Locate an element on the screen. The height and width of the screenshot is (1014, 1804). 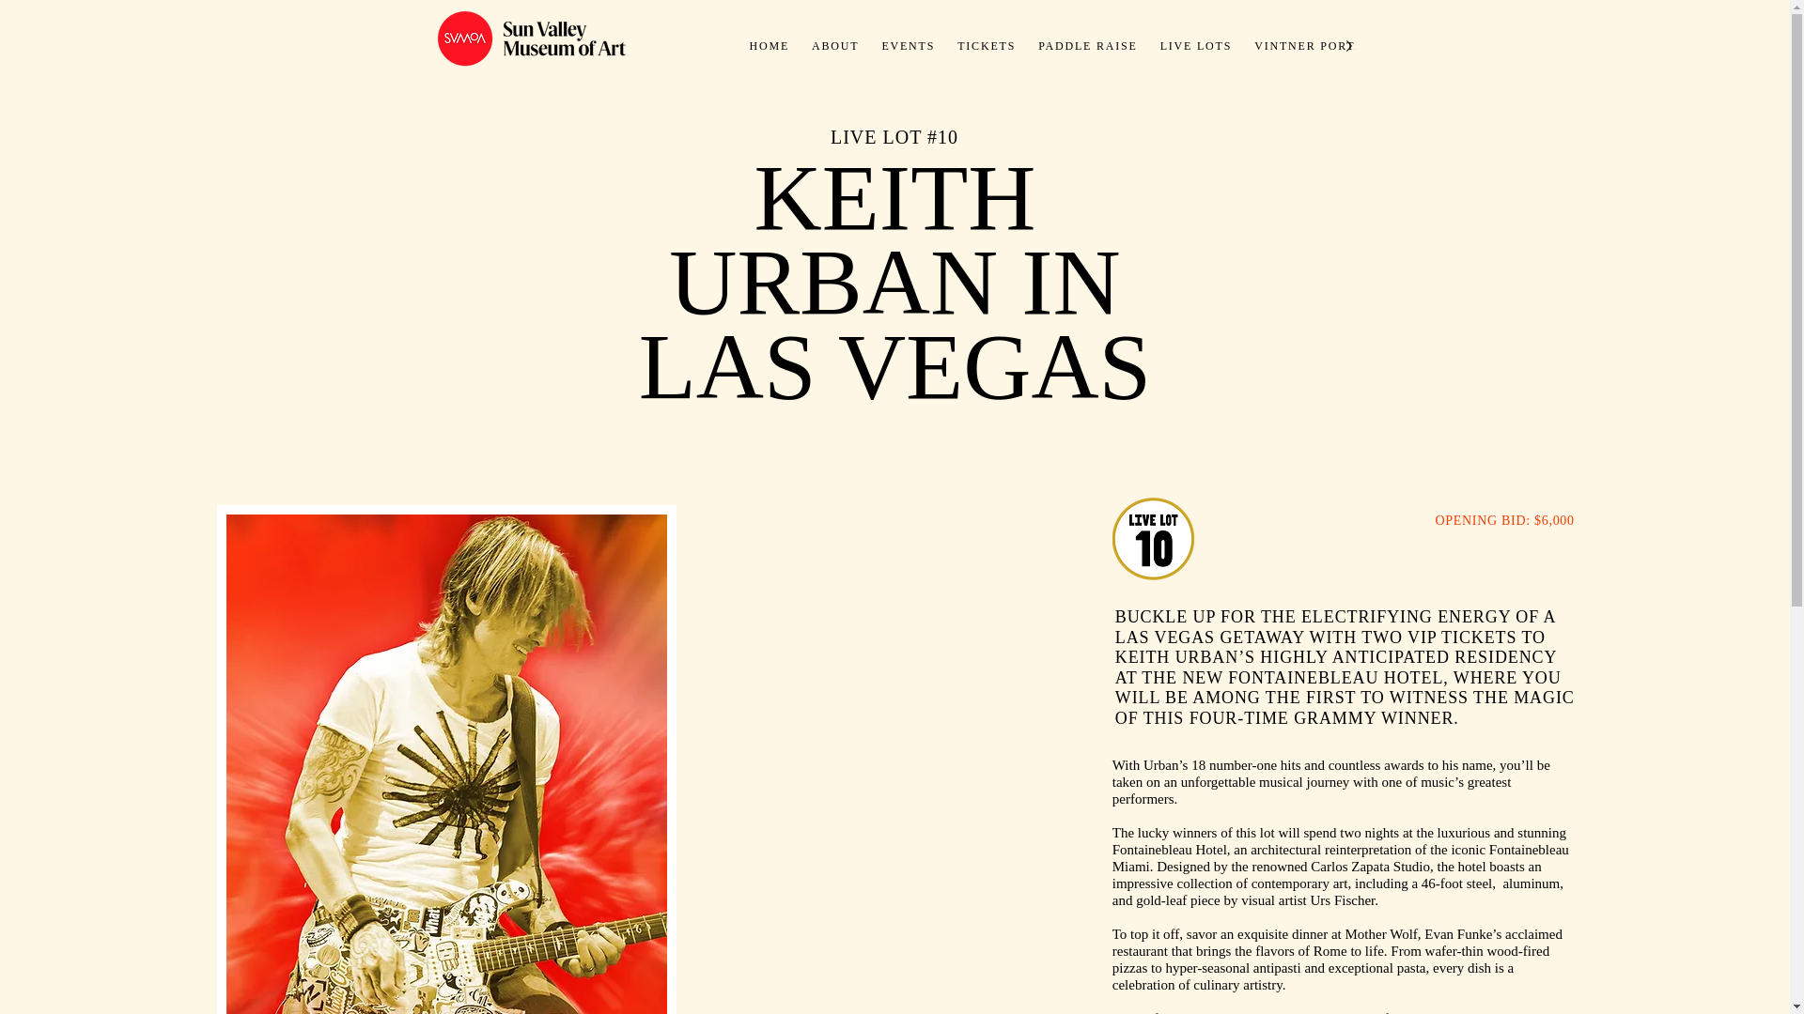
HOME is located at coordinates (769, 45).